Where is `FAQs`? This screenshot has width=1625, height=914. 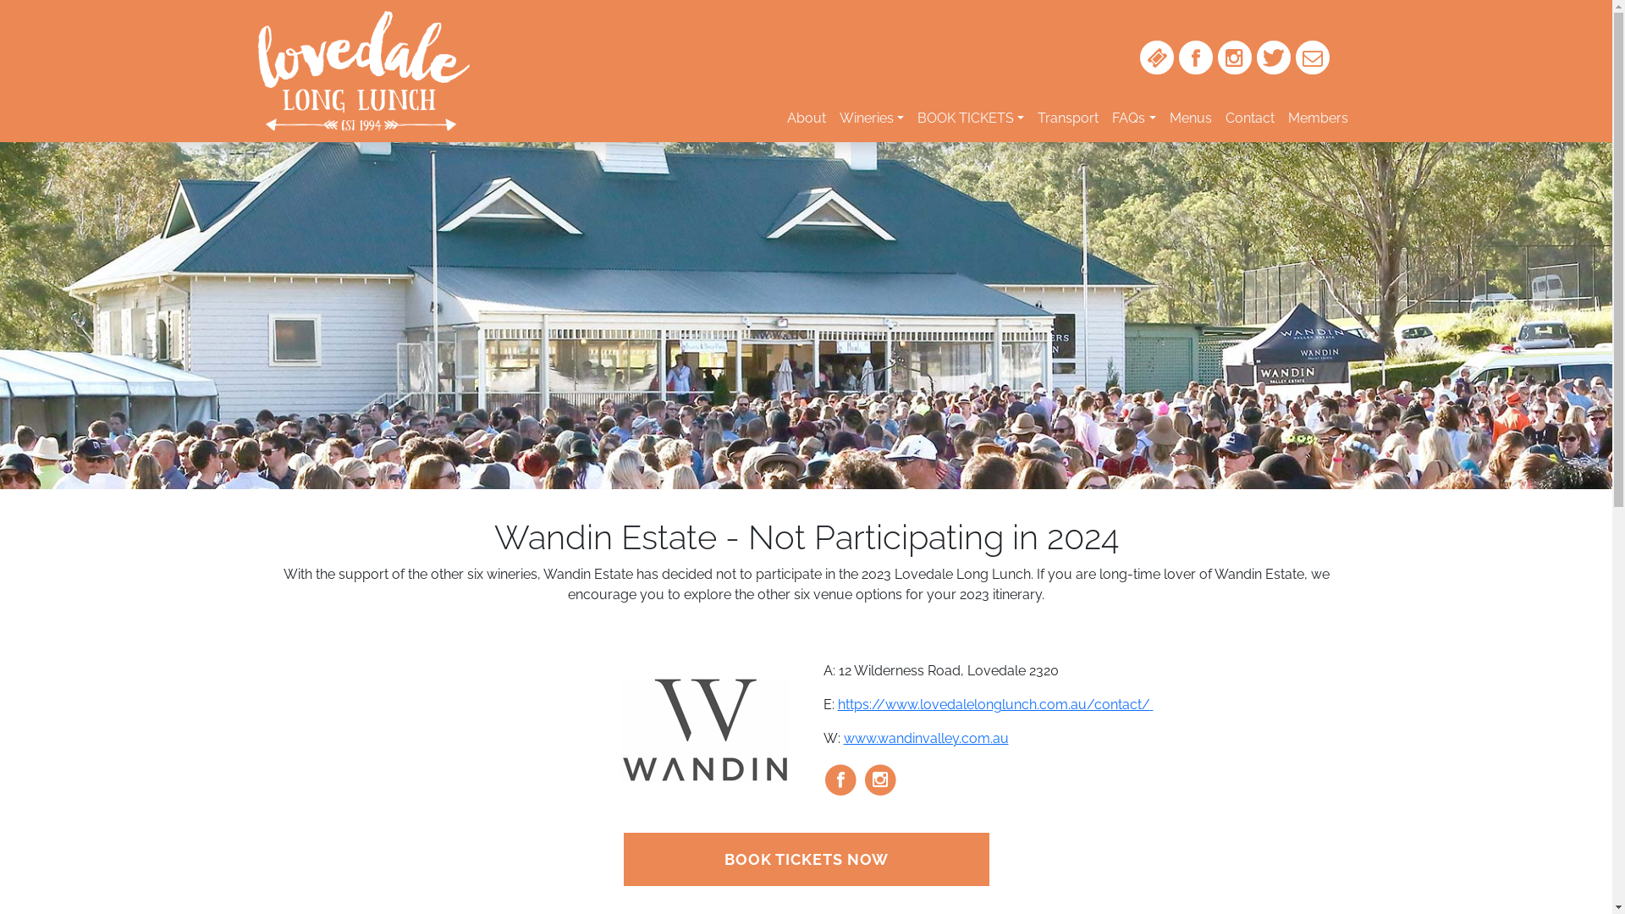
FAQs is located at coordinates (1134, 118).